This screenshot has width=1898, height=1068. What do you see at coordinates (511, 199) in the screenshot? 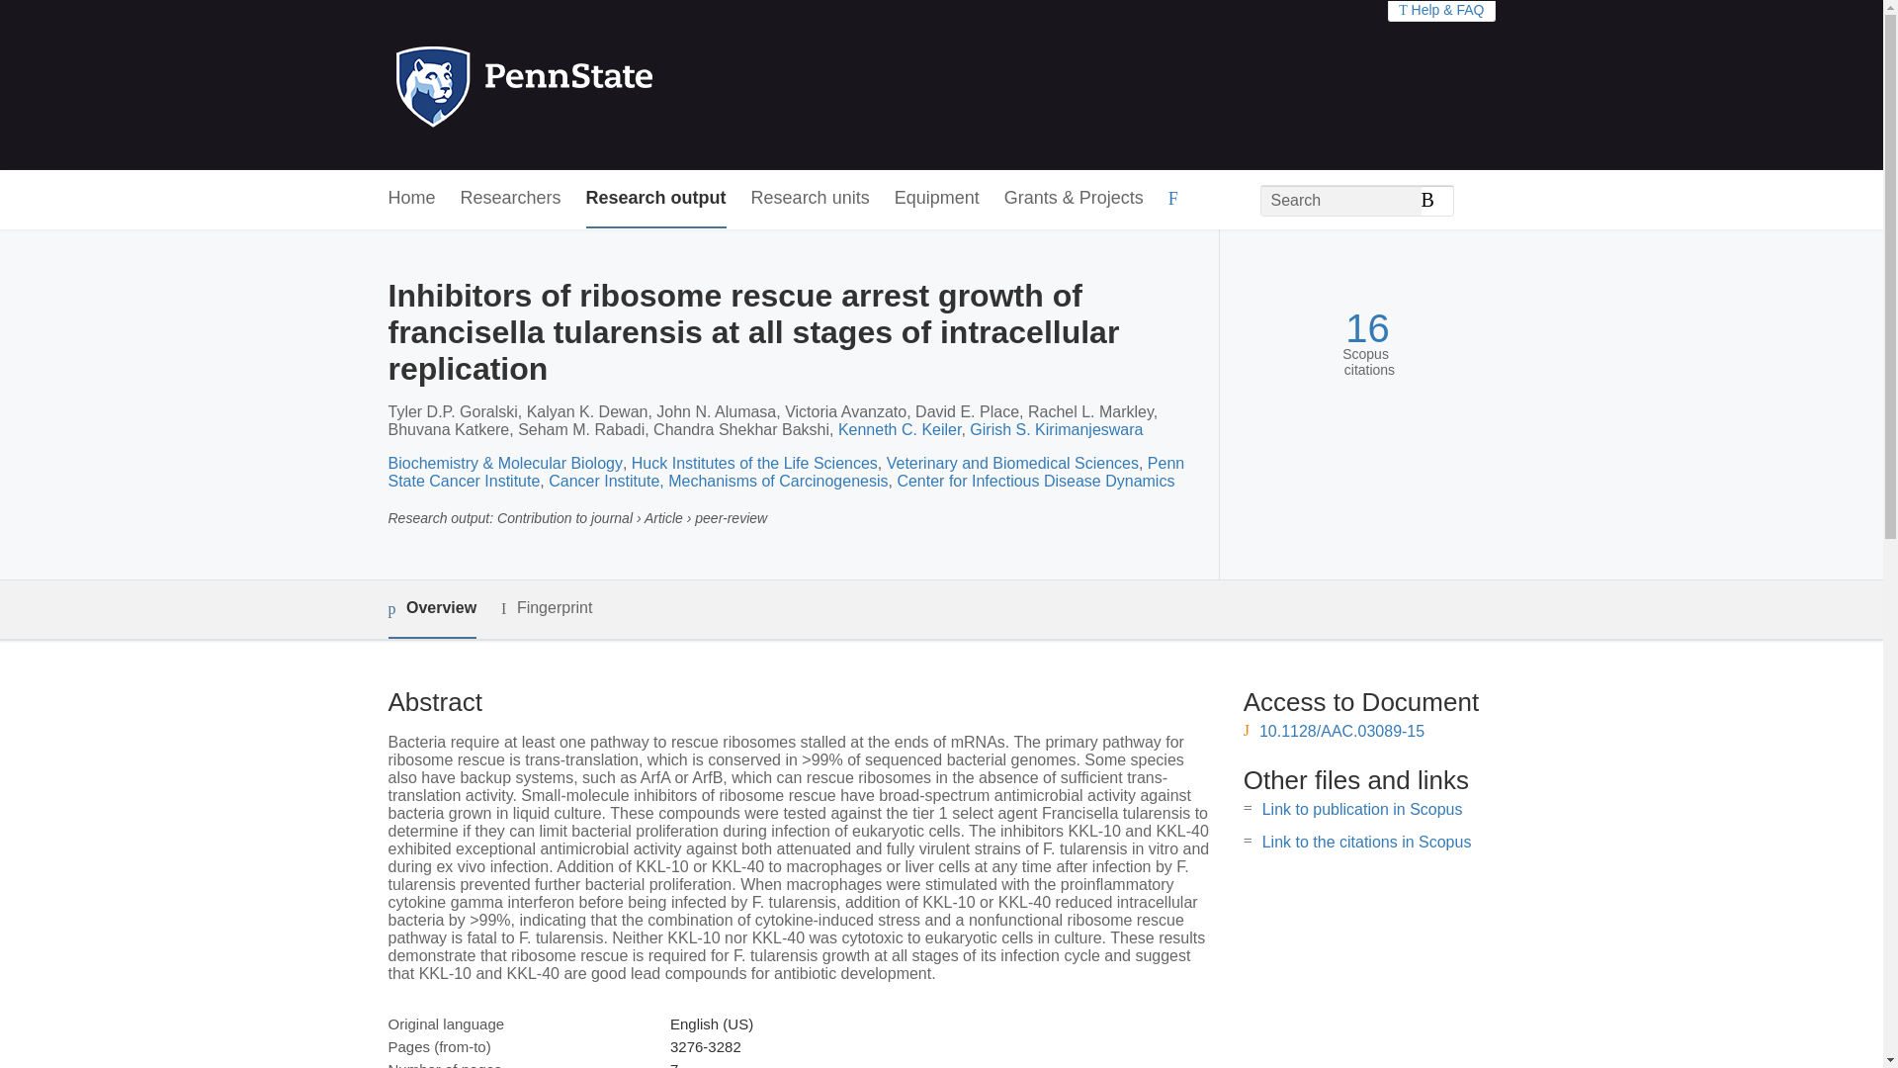
I see `Researchers` at bounding box center [511, 199].